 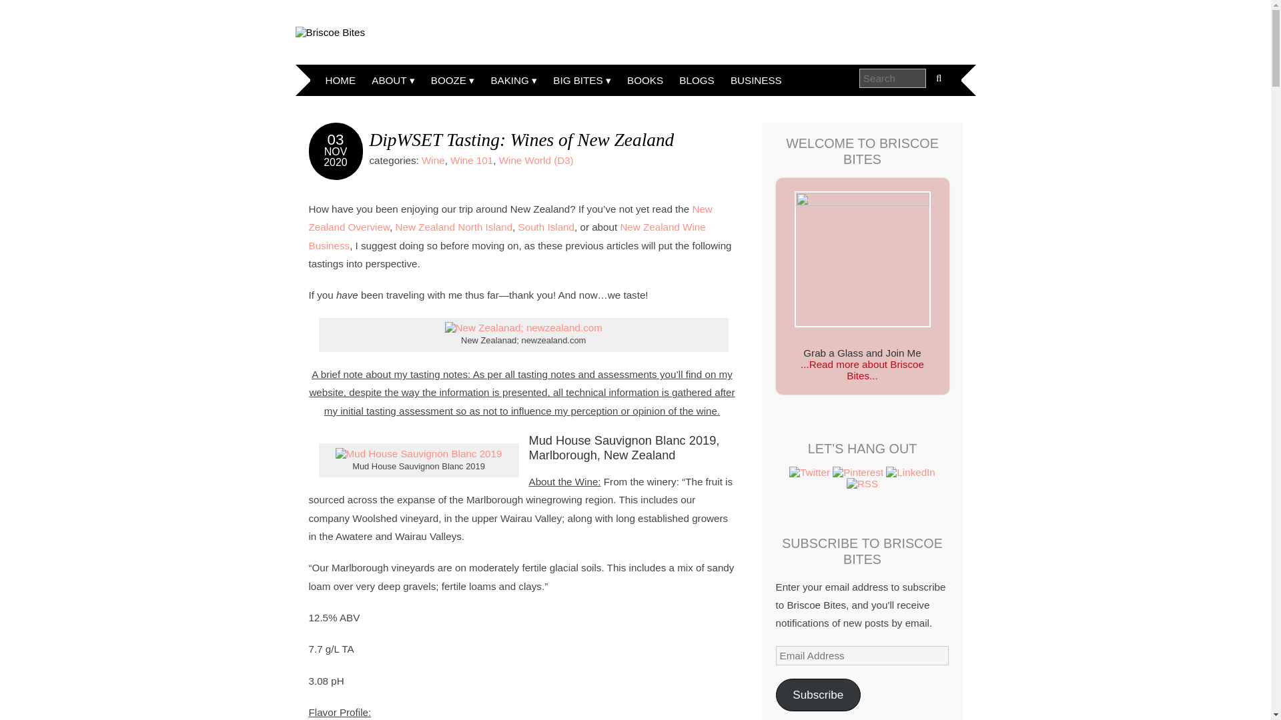 I want to click on Twitter, so click(x=809, y=472).